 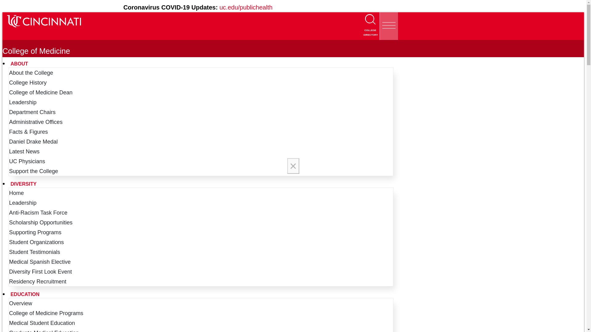 I want to click on Medical Spanish Elective, so click(x=42, y=262).